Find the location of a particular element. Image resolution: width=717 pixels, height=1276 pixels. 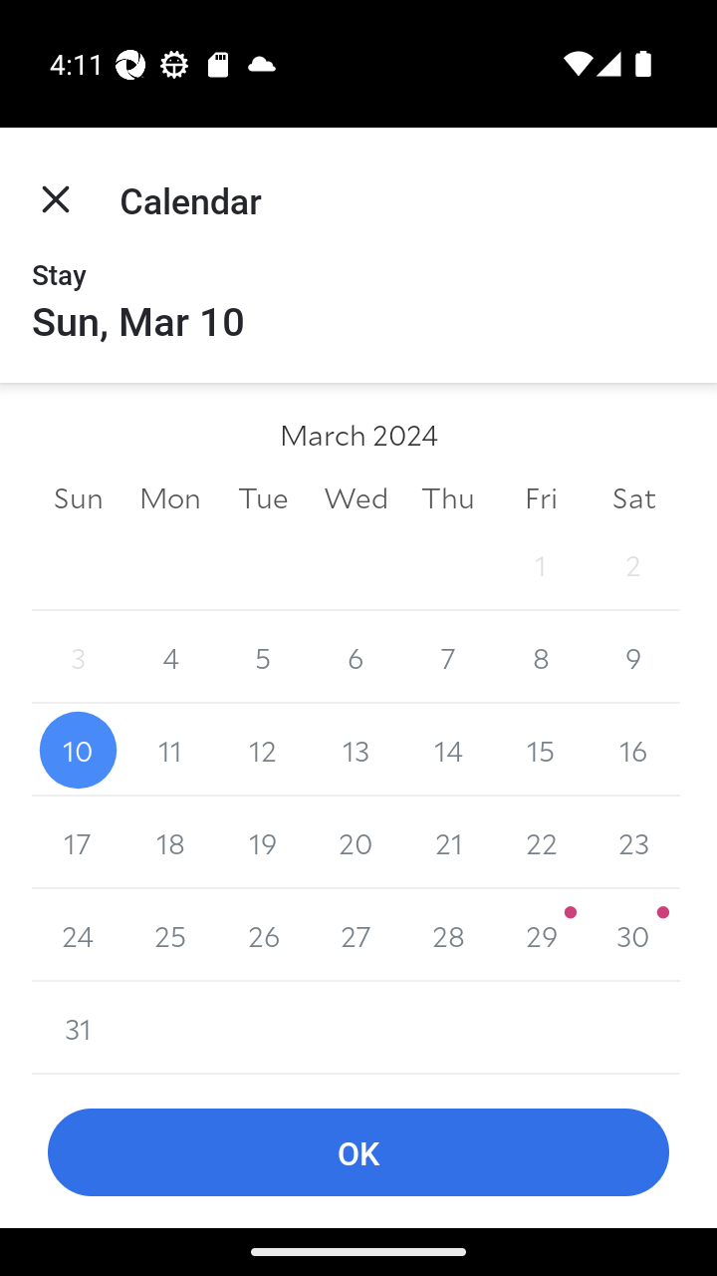

1 1 March 2024 is located at coordinates (540, 564).